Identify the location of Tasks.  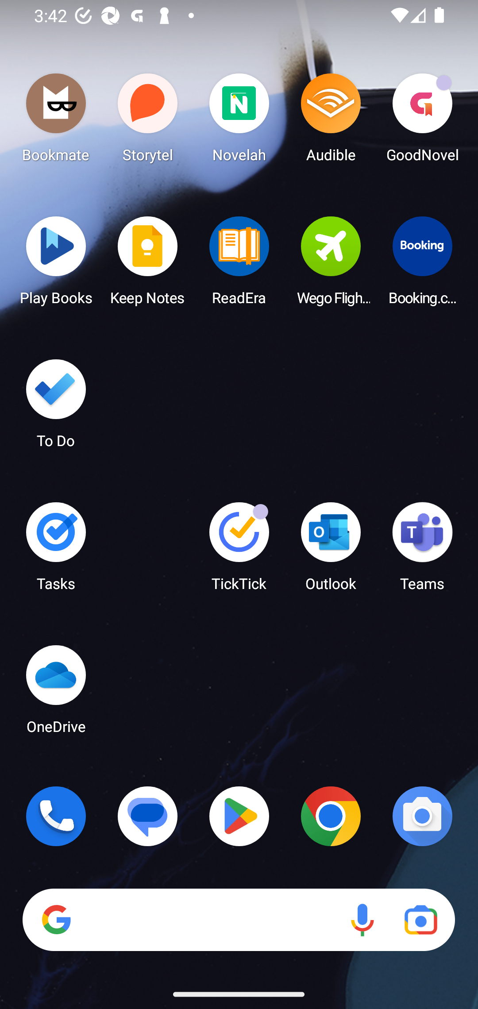
(56, 551).